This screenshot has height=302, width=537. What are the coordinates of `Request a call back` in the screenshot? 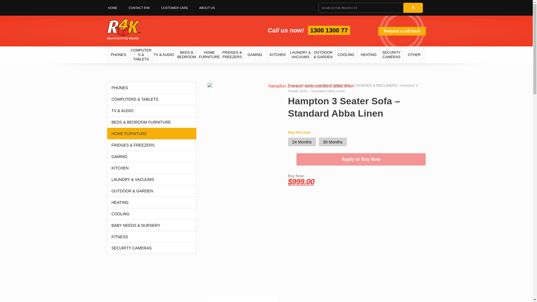 It's located at (402, 31).